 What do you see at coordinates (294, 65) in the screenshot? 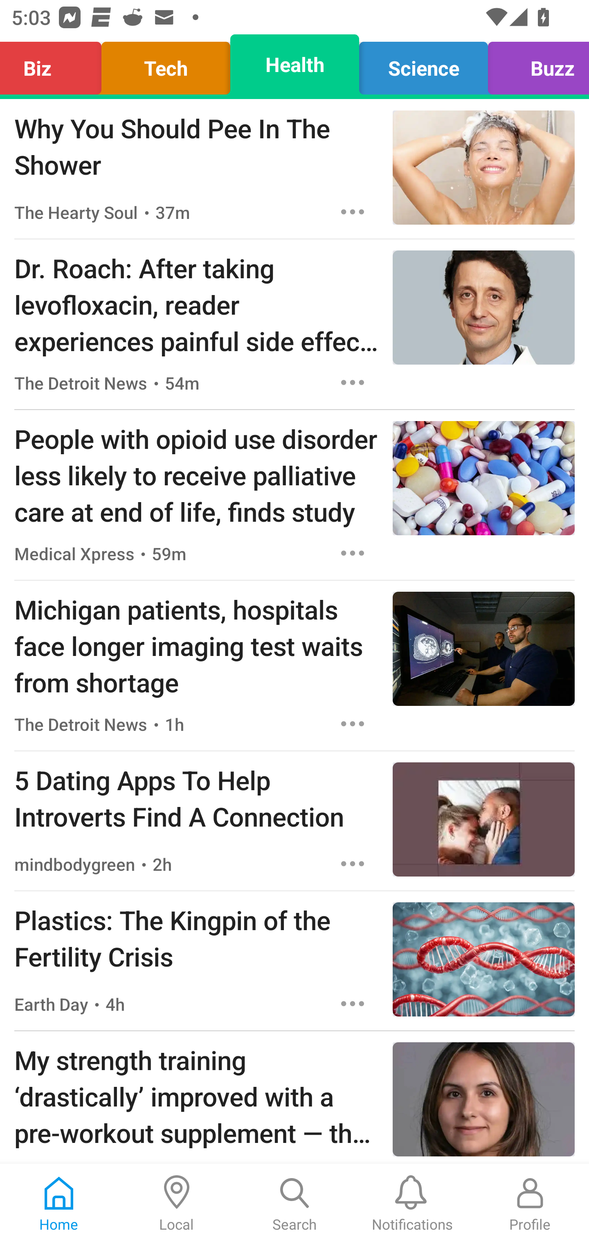
I see `Health` at bounding box center [294, 65].